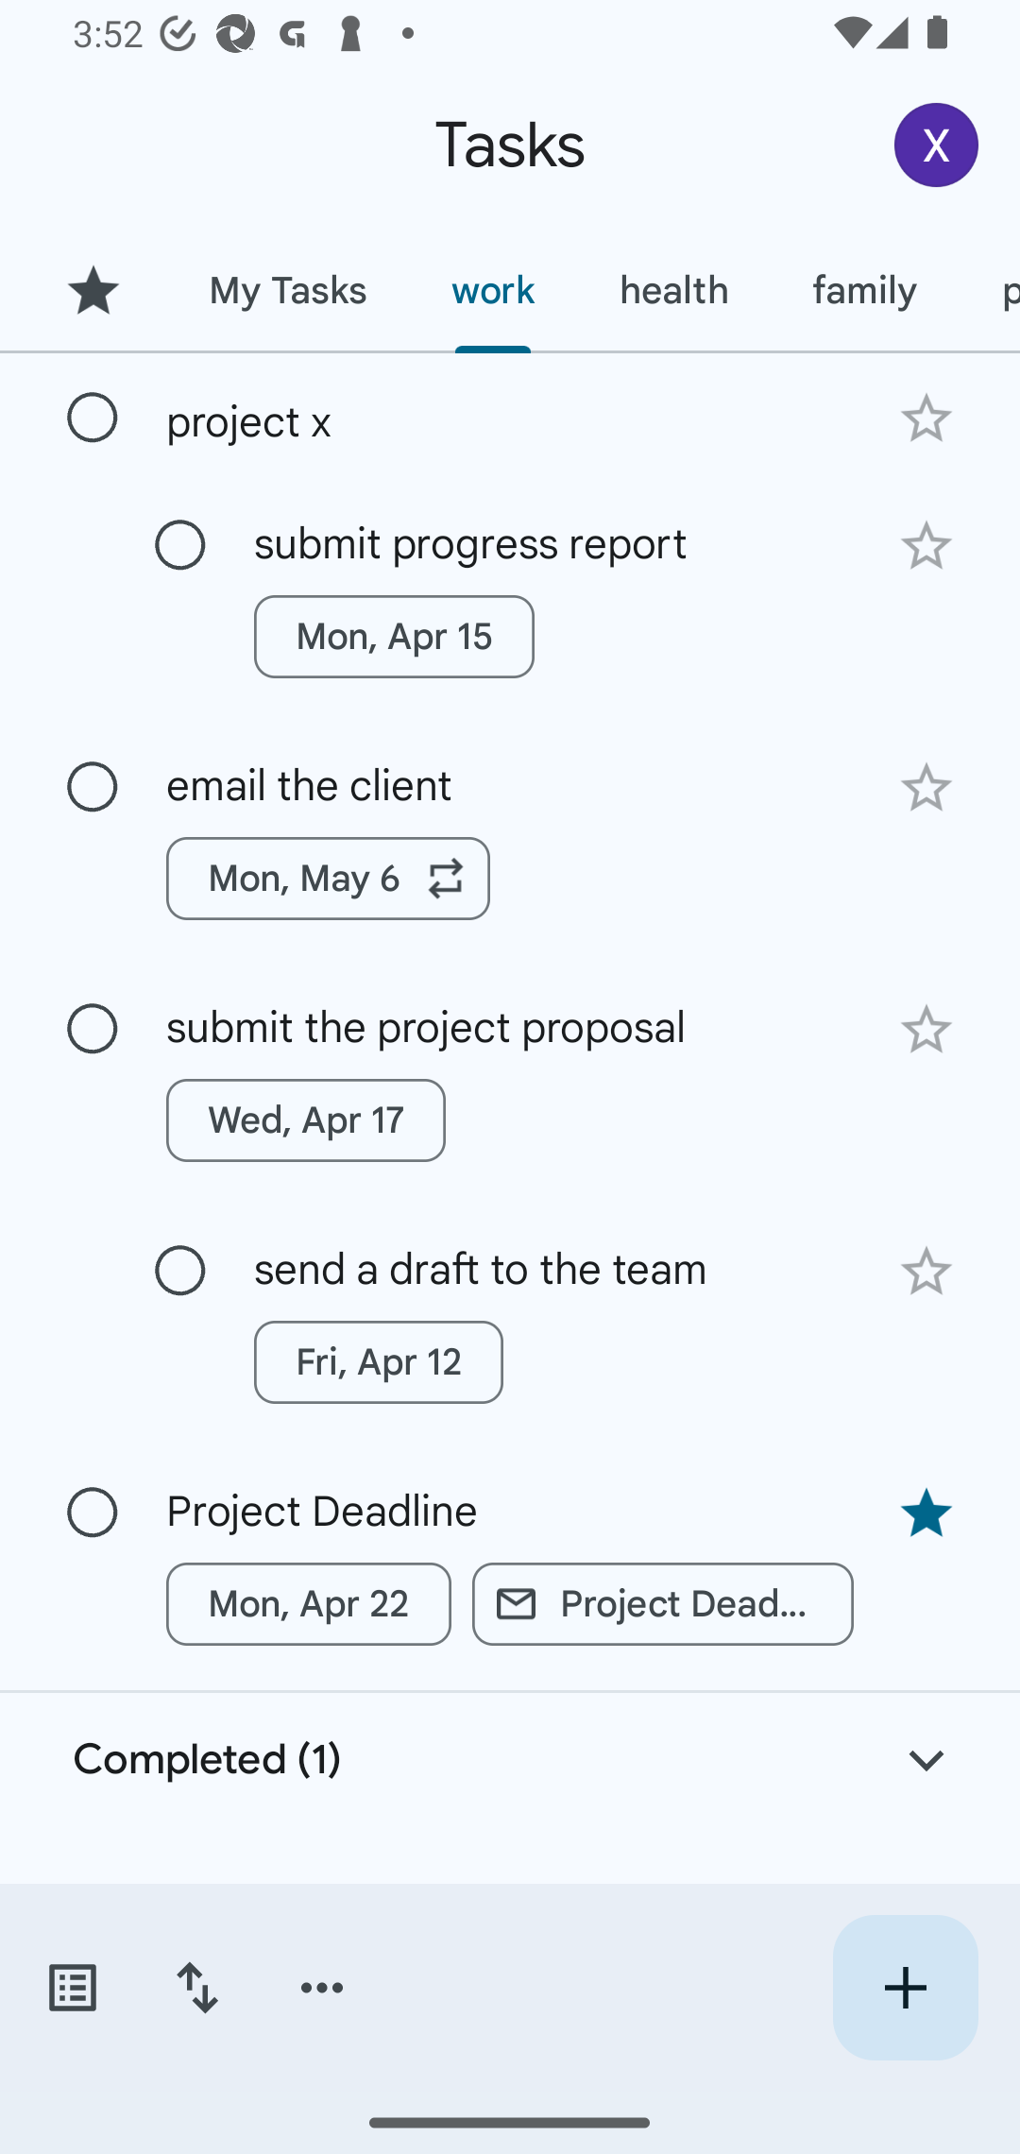 This screenshot has width=1020, height=2154. What do you see at coordinates (905, 1988) in the screenshot?
I see `Create new task` at bounding box center [905, 1988].